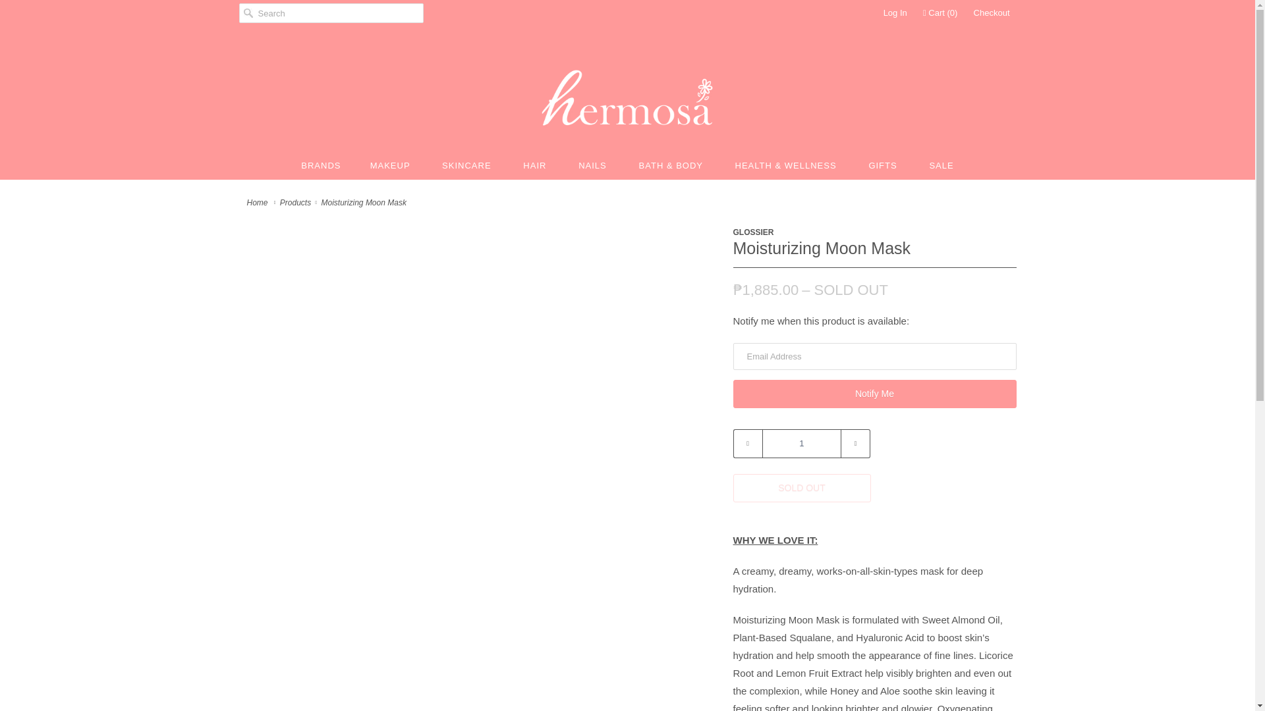  I want to click on Hermosa Beauty, so click(258, 203).